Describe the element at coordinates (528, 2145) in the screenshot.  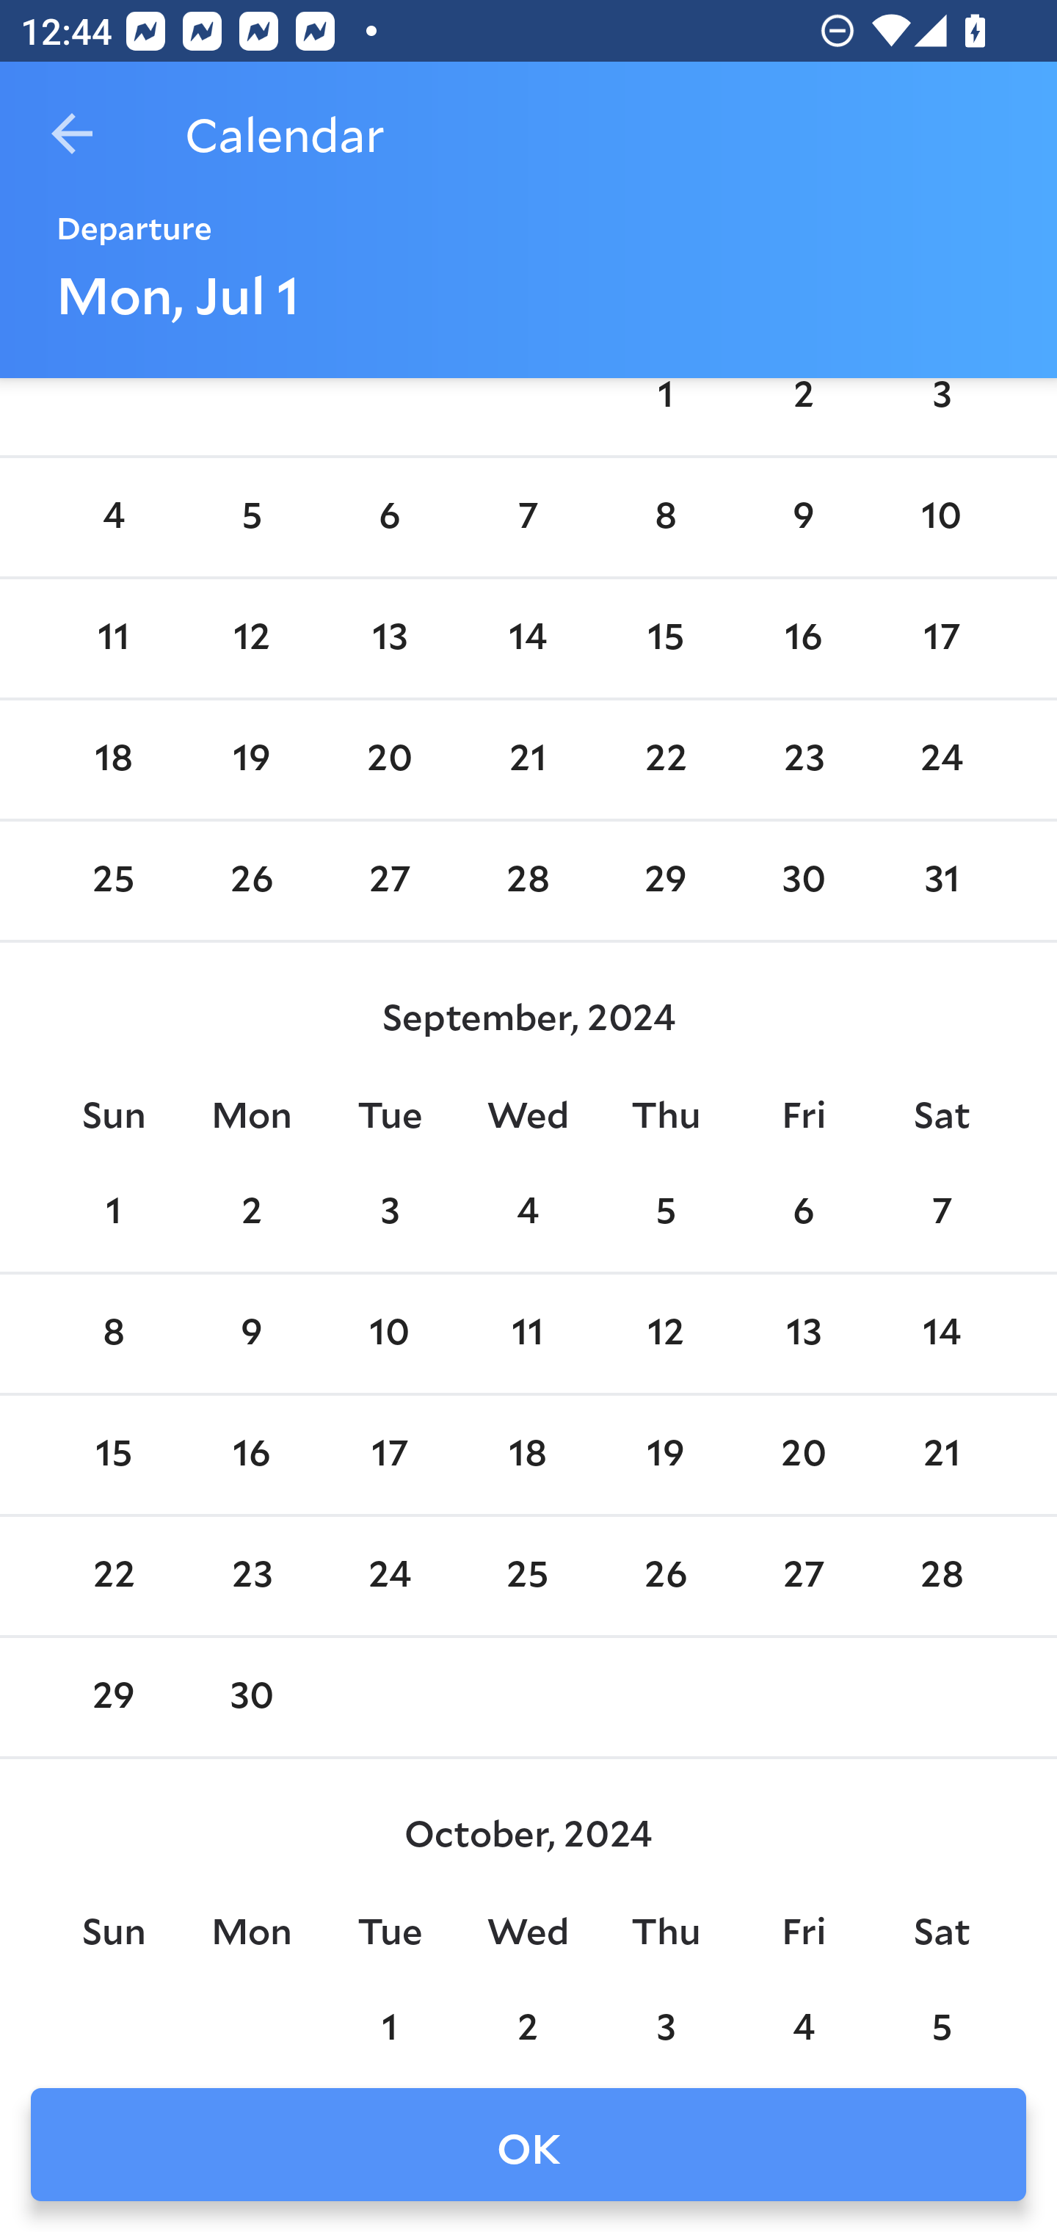
I see `OK` at that location.